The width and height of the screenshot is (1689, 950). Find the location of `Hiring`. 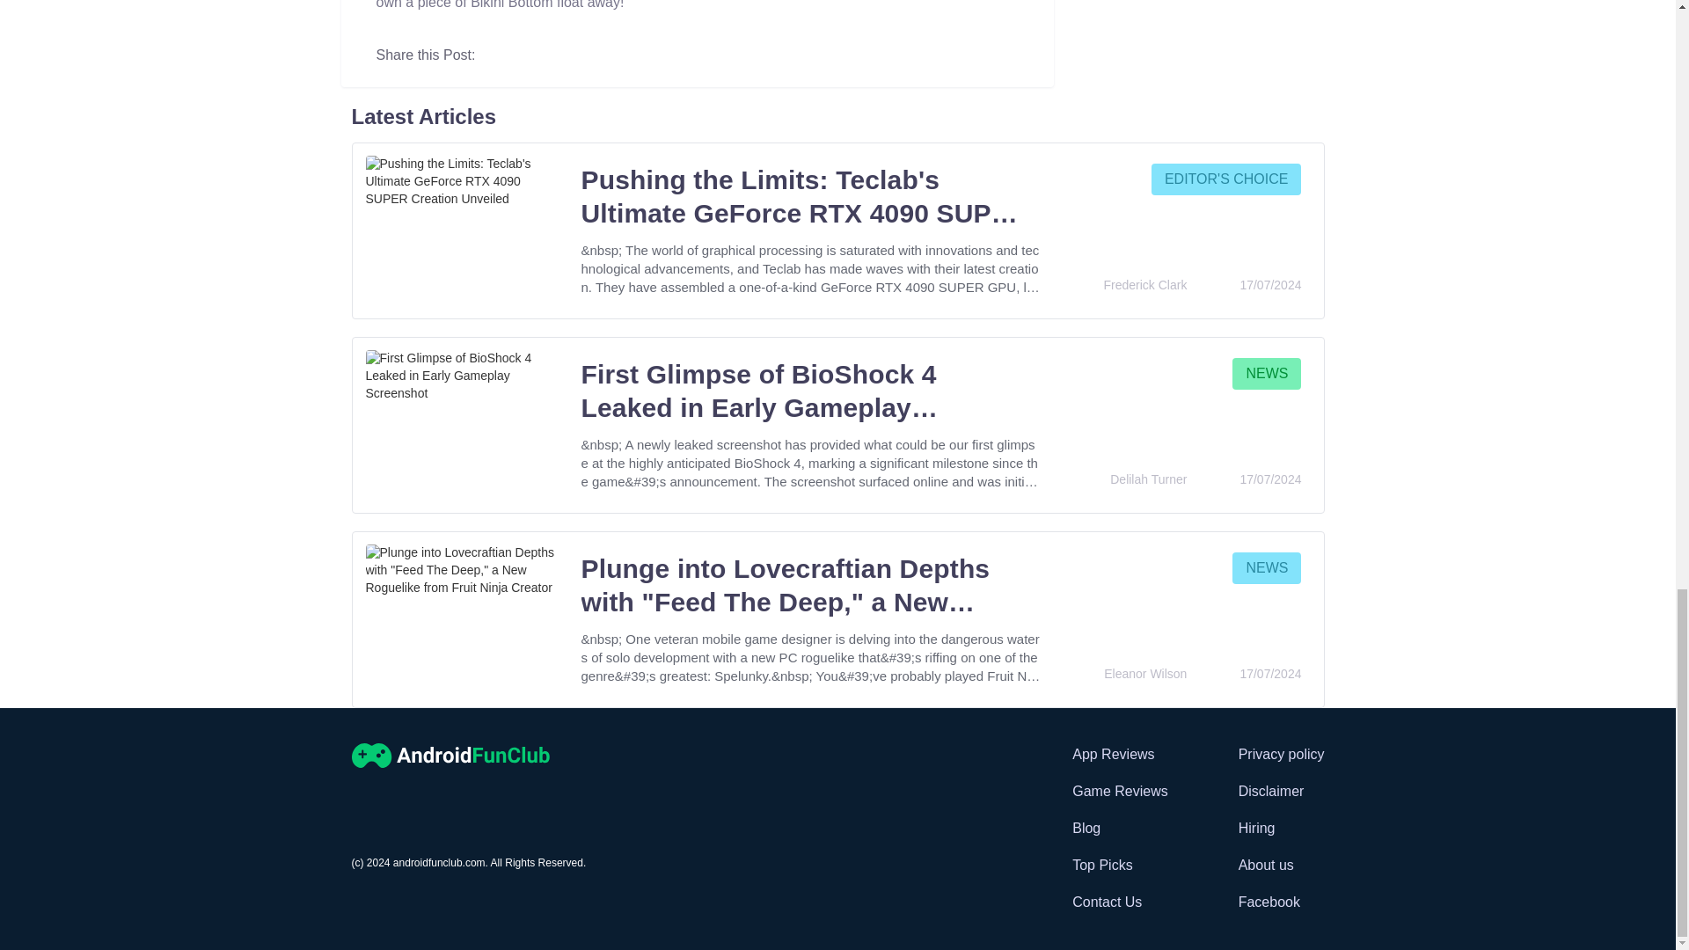

Hiring is located at coordinates (1281, 828).